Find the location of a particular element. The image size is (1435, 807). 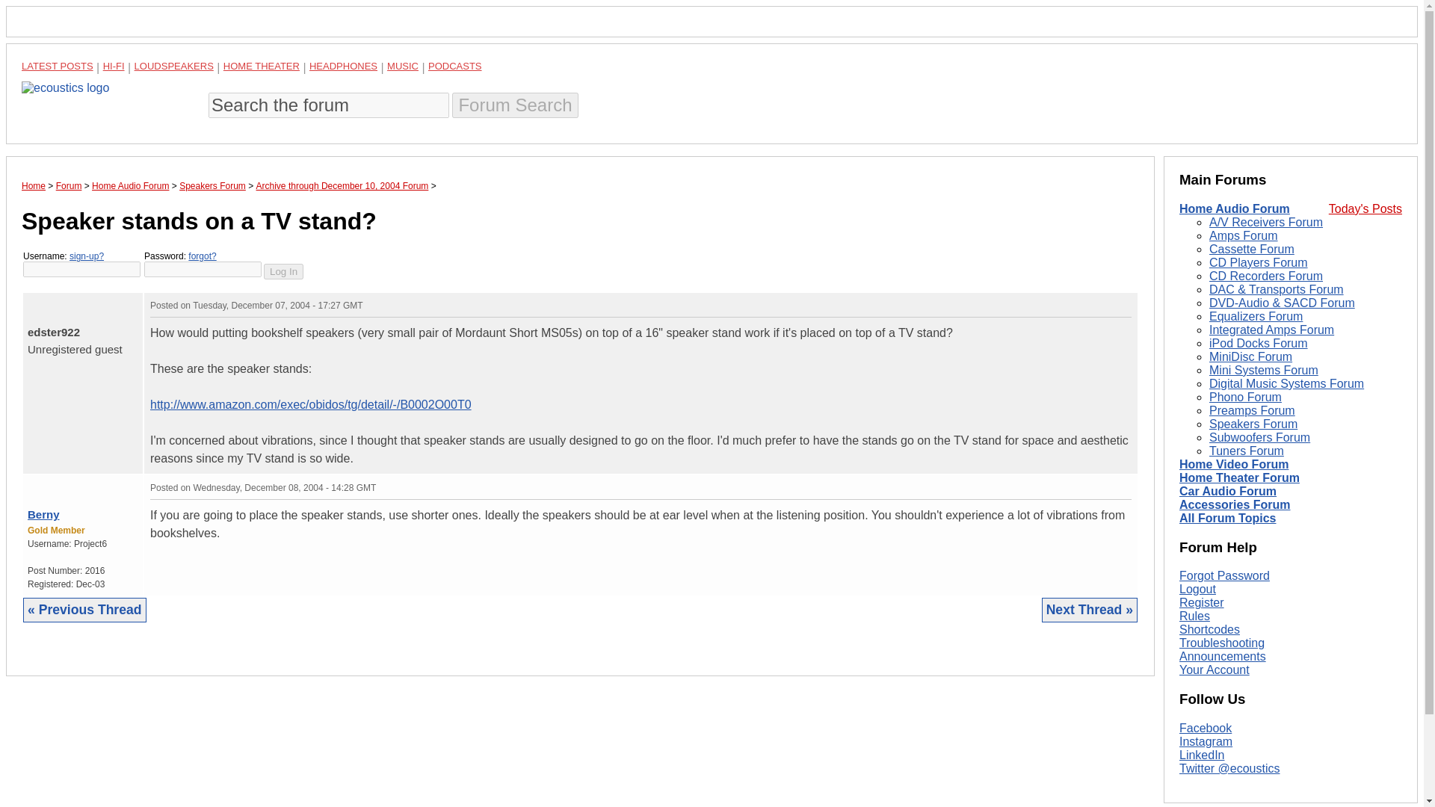

LATEST POSTS is located at coordinates (57, 66).